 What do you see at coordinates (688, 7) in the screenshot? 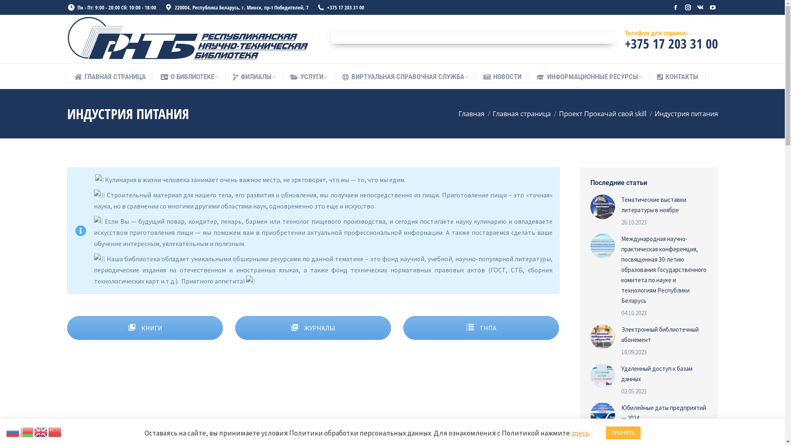
I see `Instagram page opens in new window` at bounding box center [688, 7].